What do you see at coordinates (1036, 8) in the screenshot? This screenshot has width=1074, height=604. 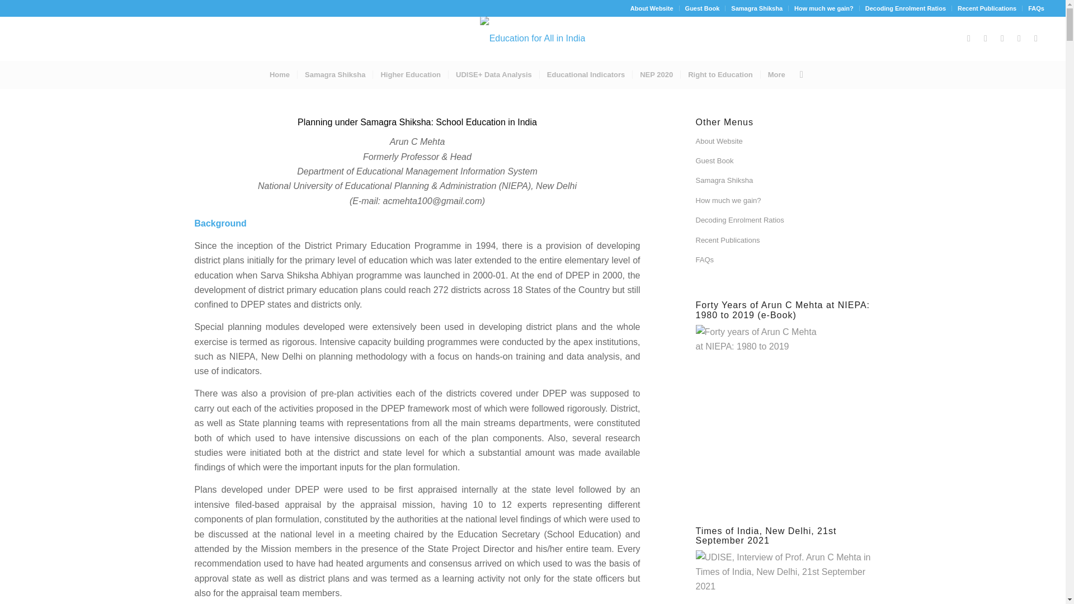 I see `FAQs` at bounding box center [1036, 8].